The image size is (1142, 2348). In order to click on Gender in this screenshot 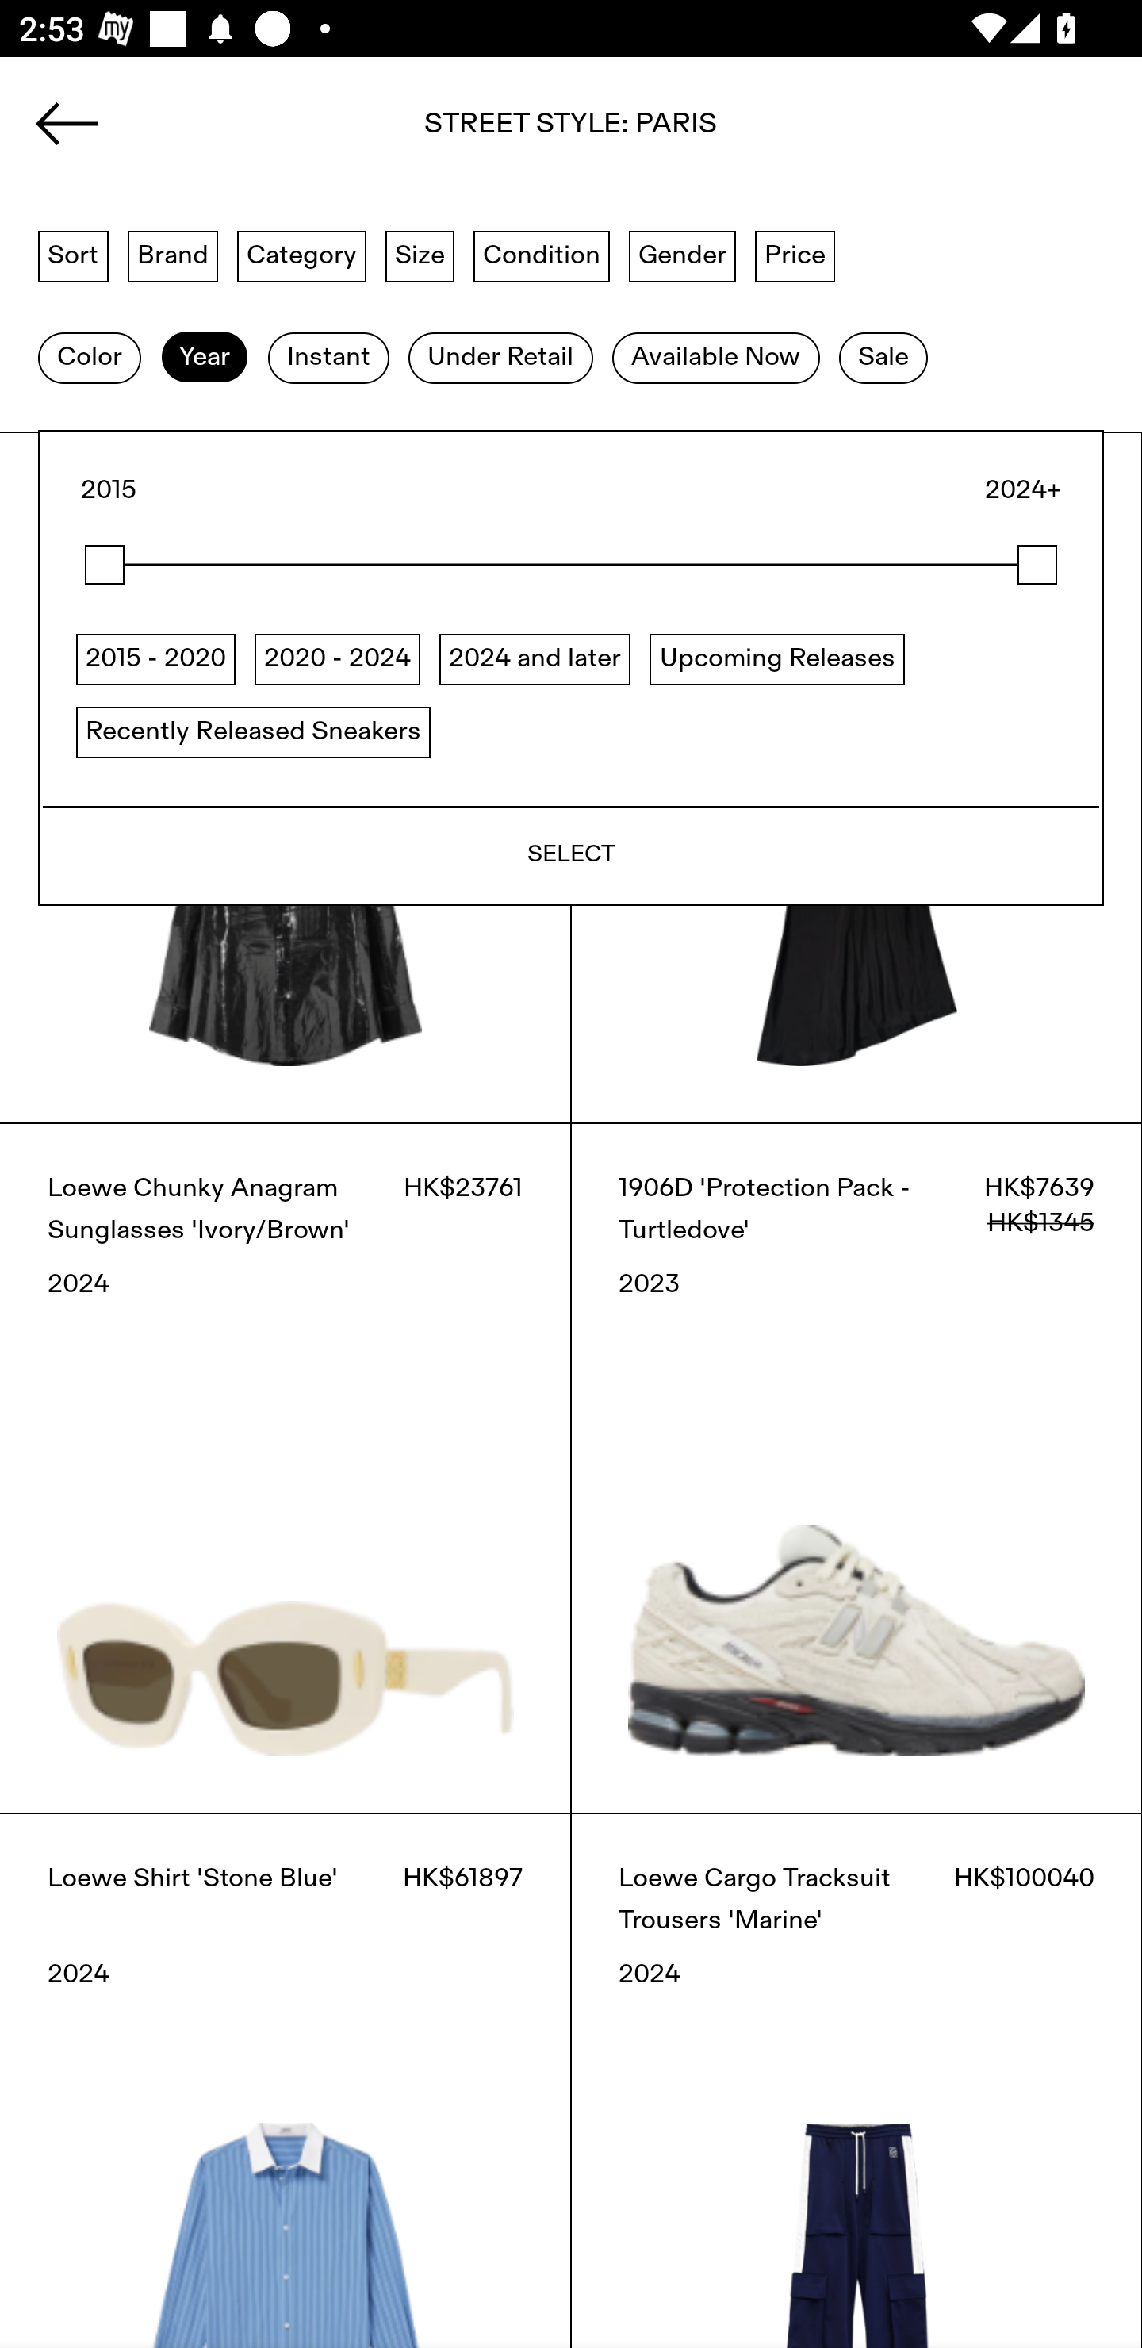, I will do `click(682, 255)`.